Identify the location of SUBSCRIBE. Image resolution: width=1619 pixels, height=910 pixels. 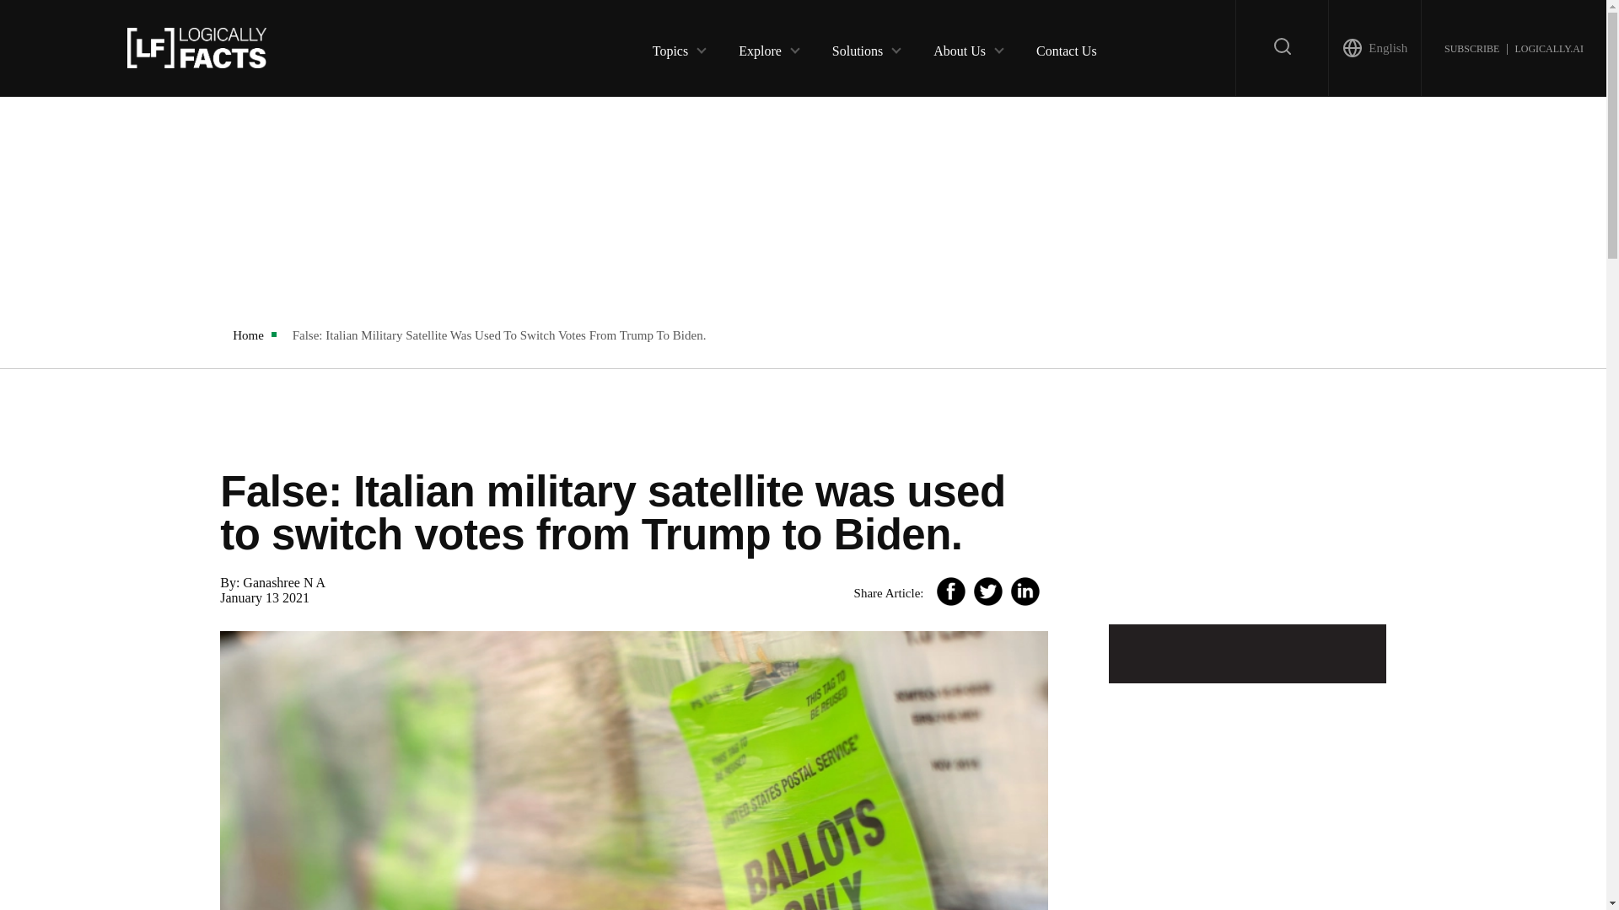
(1471, 47).